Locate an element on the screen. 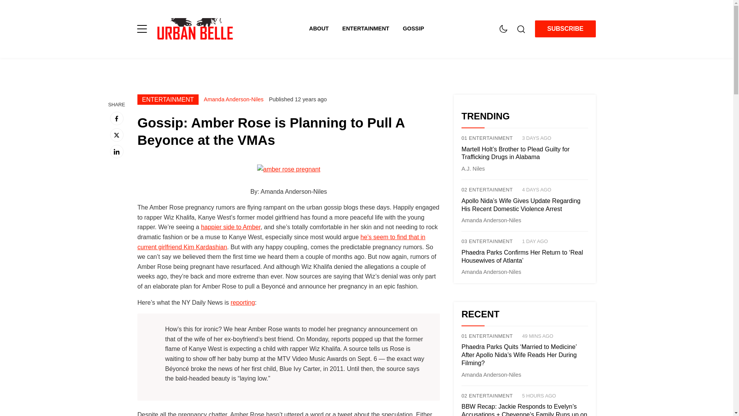 The image size is (739, 416). ENTERTAINMENT is located at coordinates (168, 99).